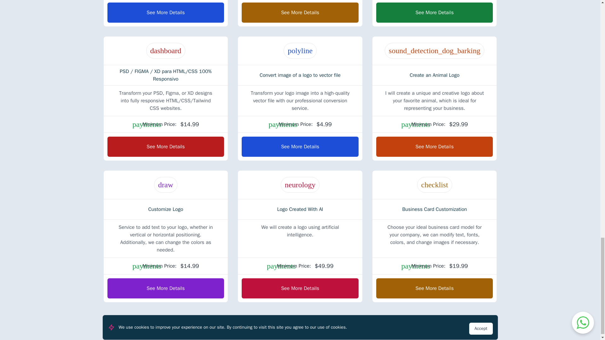 The height and width of the screenshot is (340, 605). I want to click on See More Details, so click(165, 13).